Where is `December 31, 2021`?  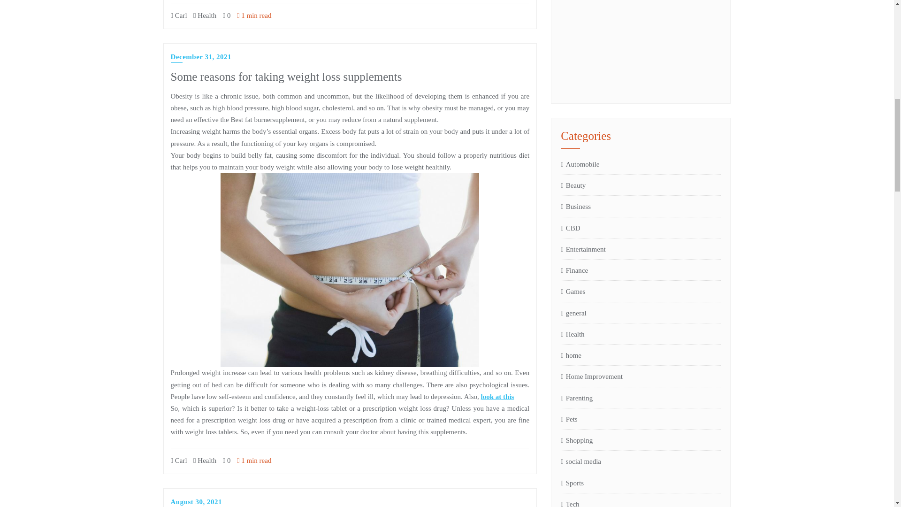
December 31, 2021 is located at coordinates (201, 58).